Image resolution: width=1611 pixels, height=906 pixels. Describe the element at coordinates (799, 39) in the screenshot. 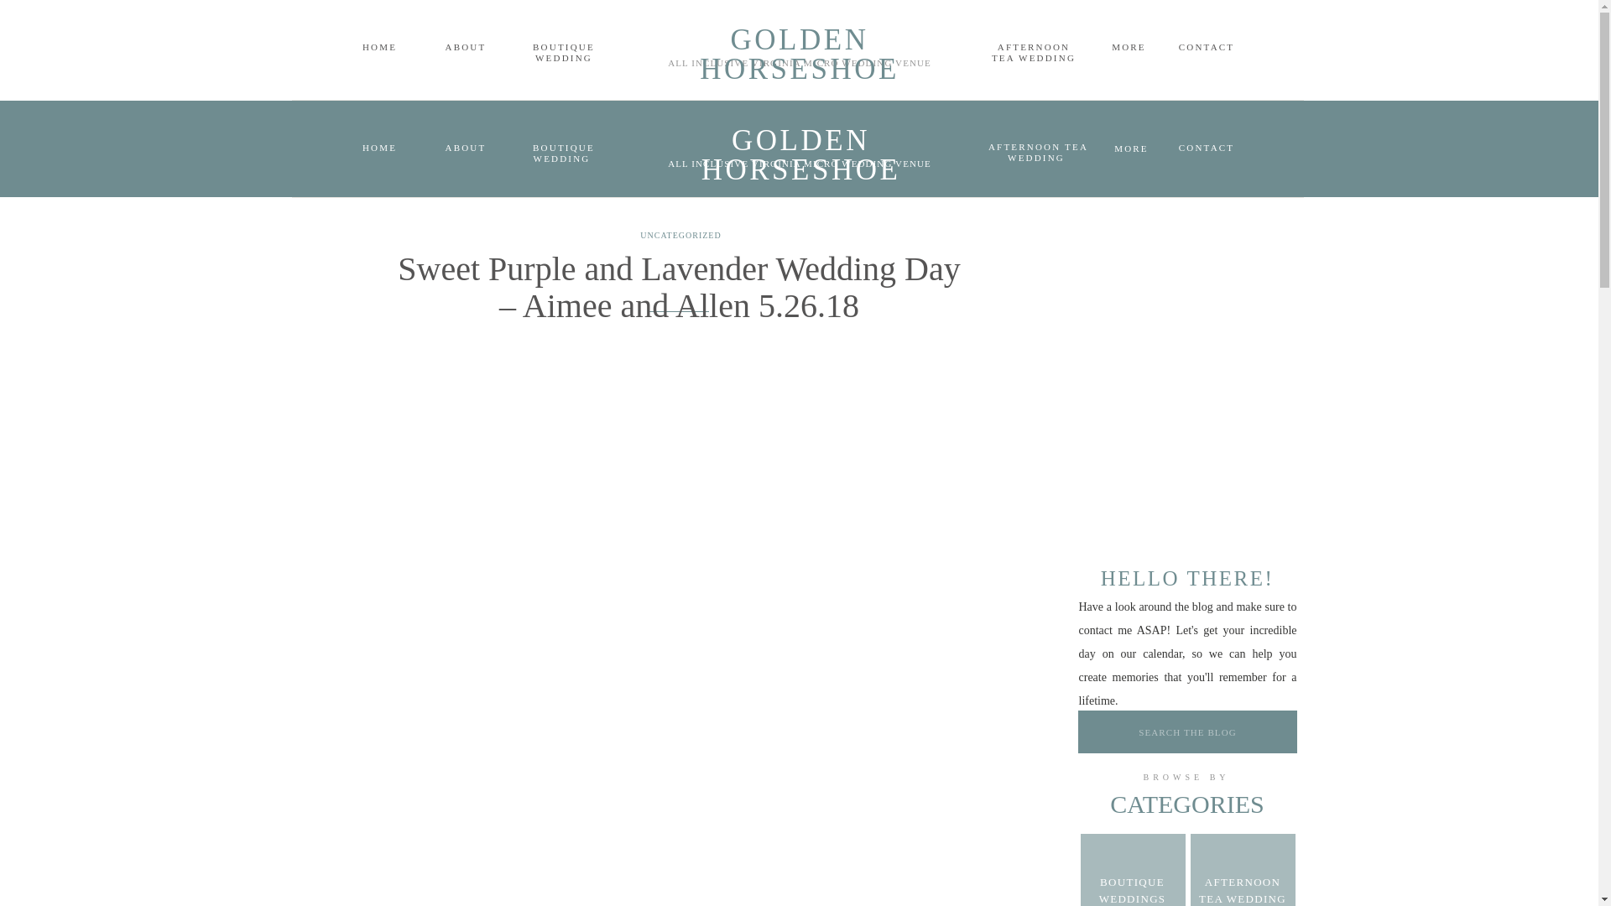

I see `GOLDEN HORSESHOE` at that location.